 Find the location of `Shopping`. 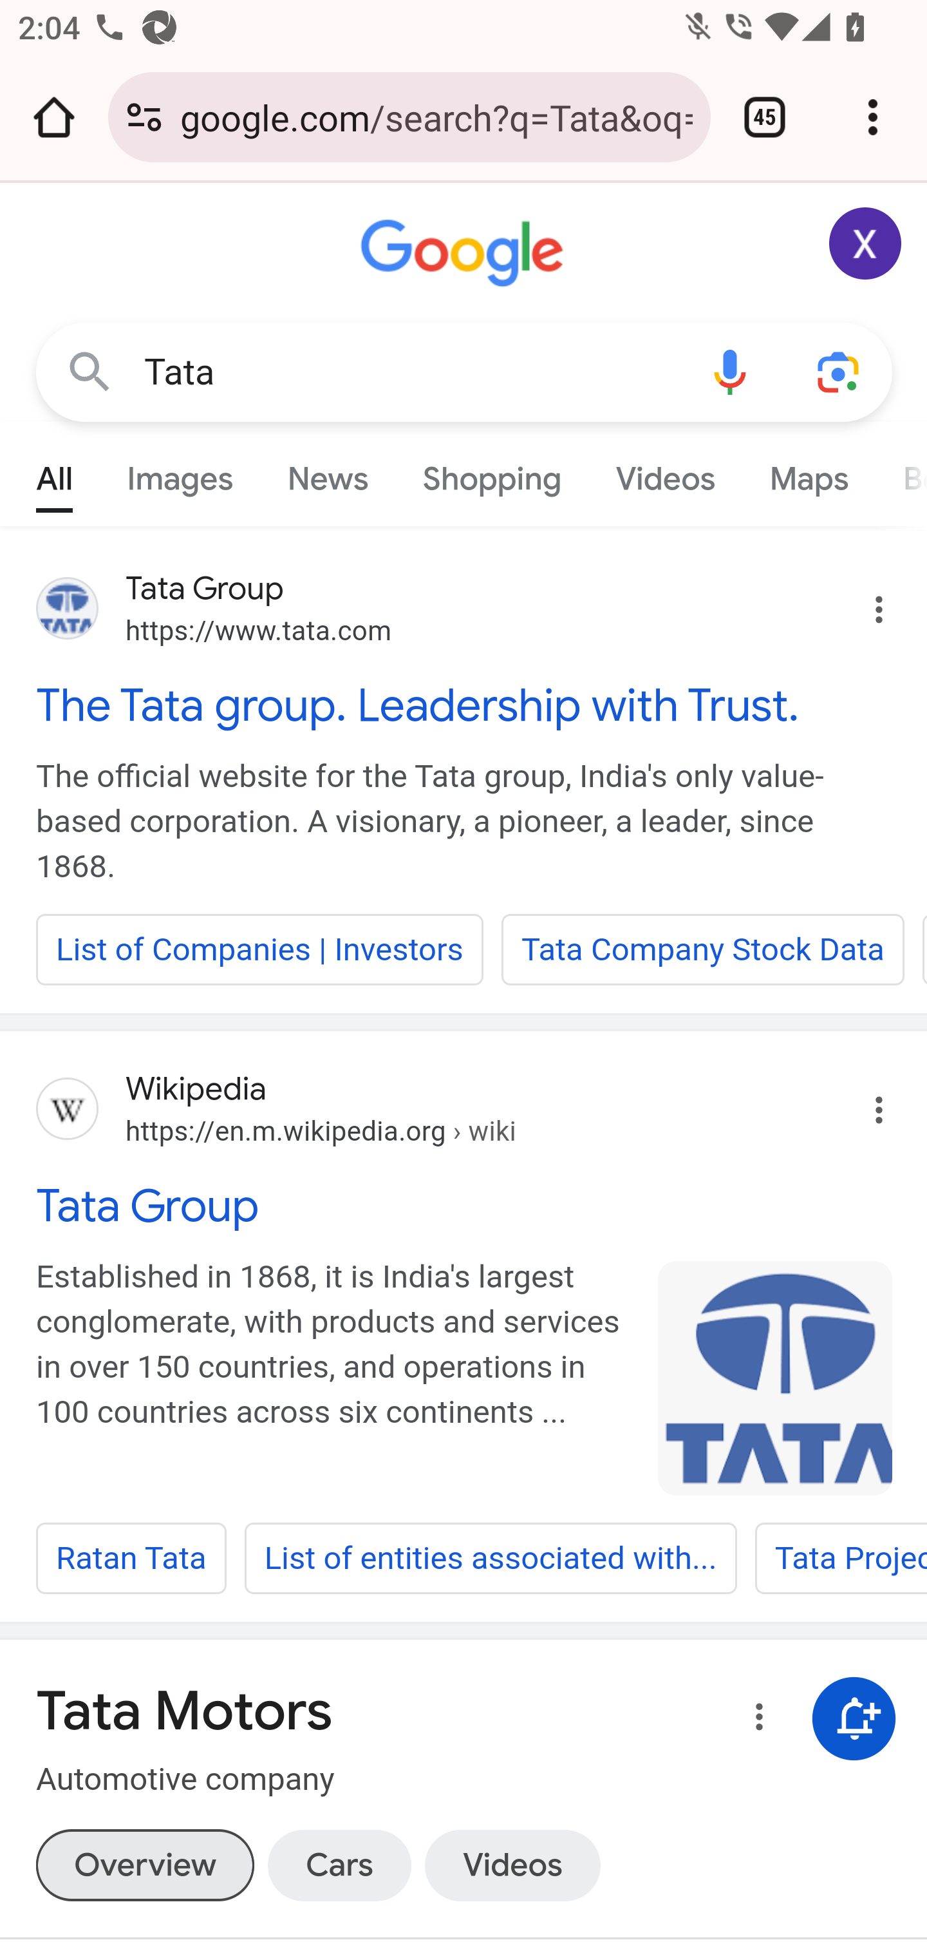

Shopping is located at coordinates (492, 473).